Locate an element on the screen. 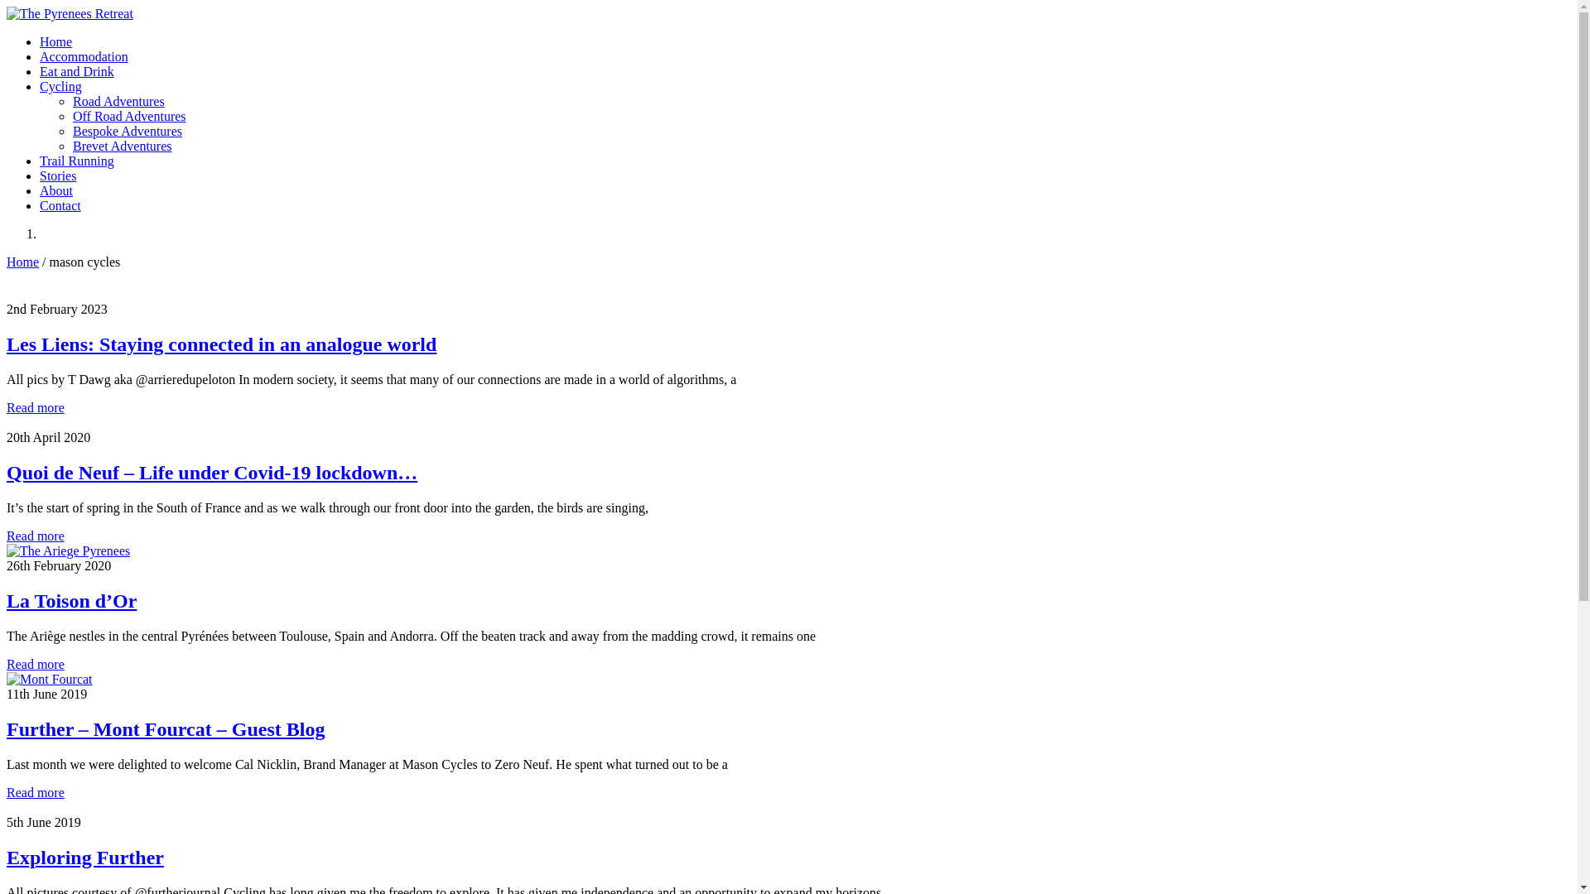 This screenshot has height=894, width=1590. Off Road Adventures is located at coordinates (129, 116).